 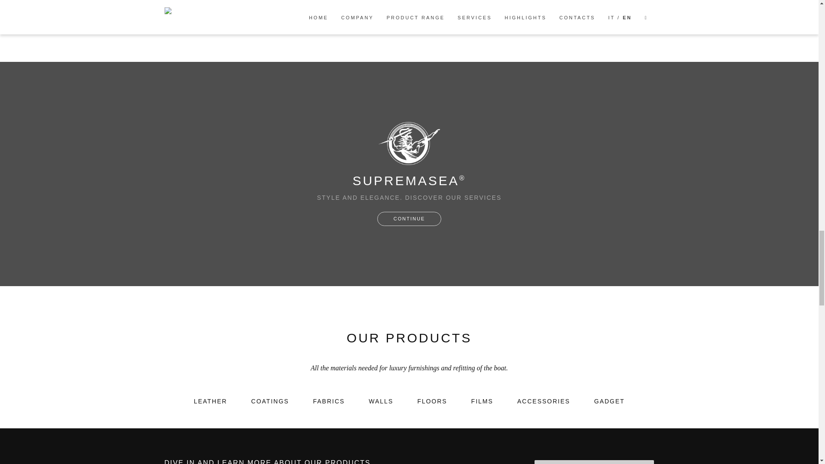 What do you see at coordinates (594, 462) in the screenshot?
I see `DOWNLOAD THE CATALOGUE` at bounding box center [594, 462].